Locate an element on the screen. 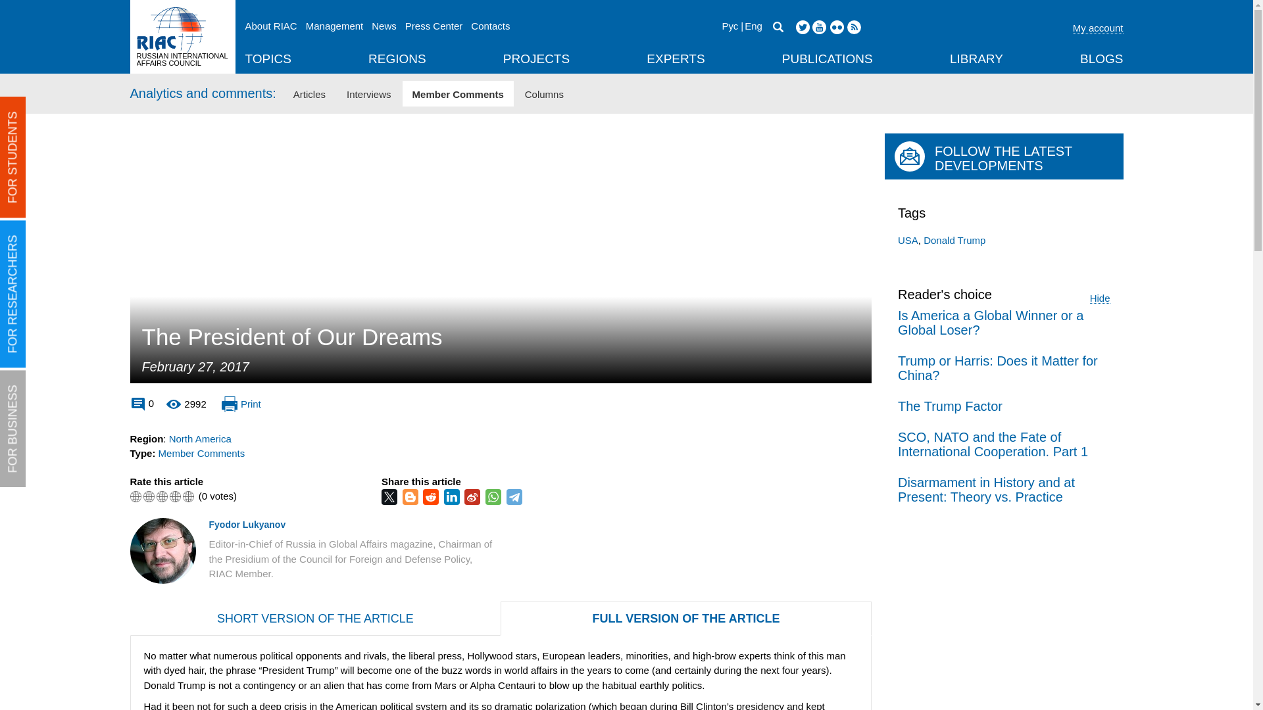 The image size is (1263, 710). Twitter is located at coordinates (391, 497).